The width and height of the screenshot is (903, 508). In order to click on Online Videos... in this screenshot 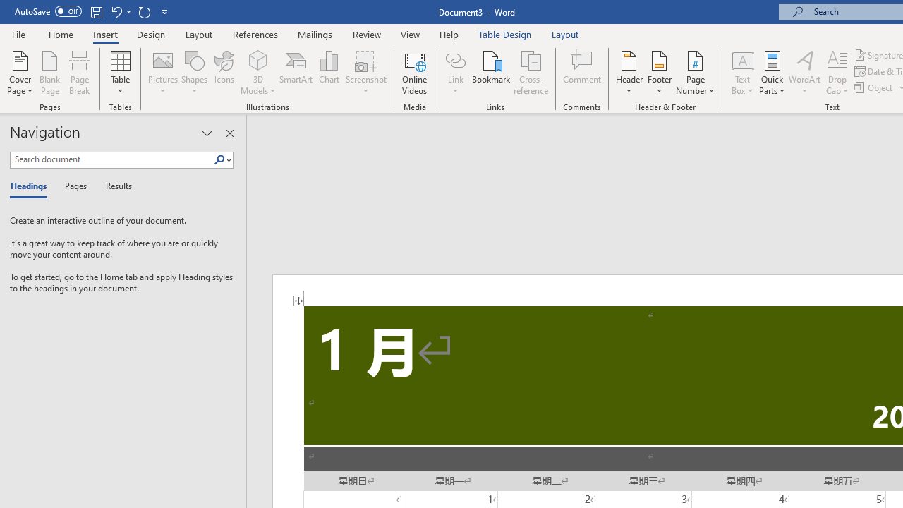, I will do `click(415, 72)`.